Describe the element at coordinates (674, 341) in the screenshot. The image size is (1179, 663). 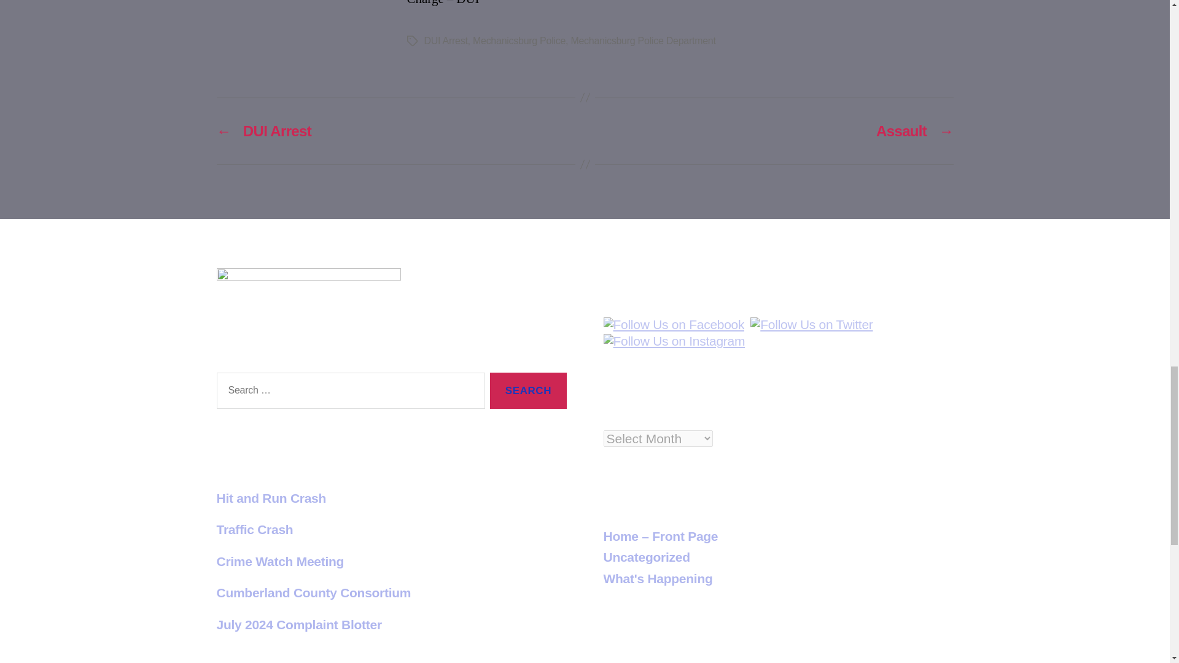
I see `Follow Us on Instagram` at that location.